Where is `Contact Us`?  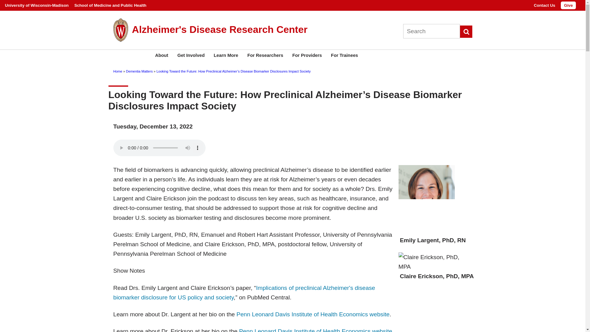 Contact Us is located at coordinates (545, 5).